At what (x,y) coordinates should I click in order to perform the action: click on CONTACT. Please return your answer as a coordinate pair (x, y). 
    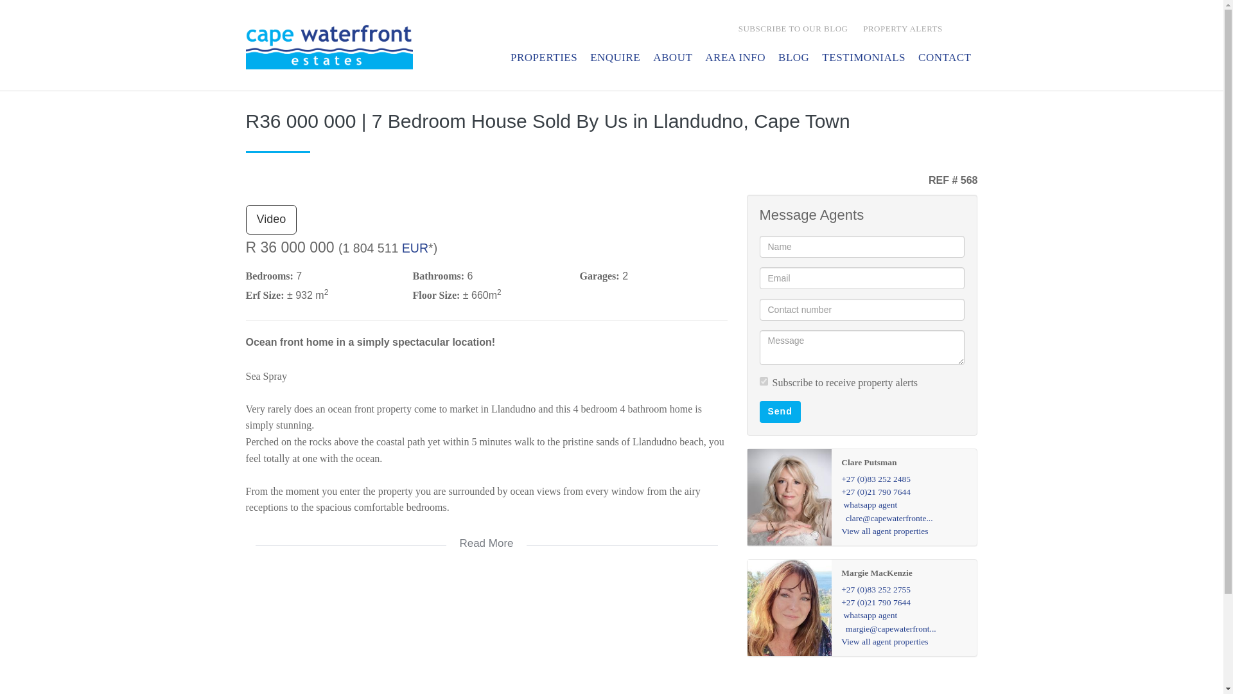
    Looking at the image, I should click on (945, 59).